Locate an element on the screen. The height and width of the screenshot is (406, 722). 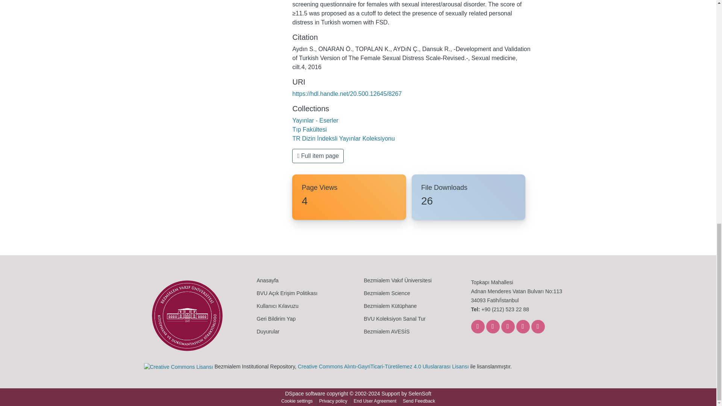
Geri Bildirim Yap is located at coordinates (276, 319).